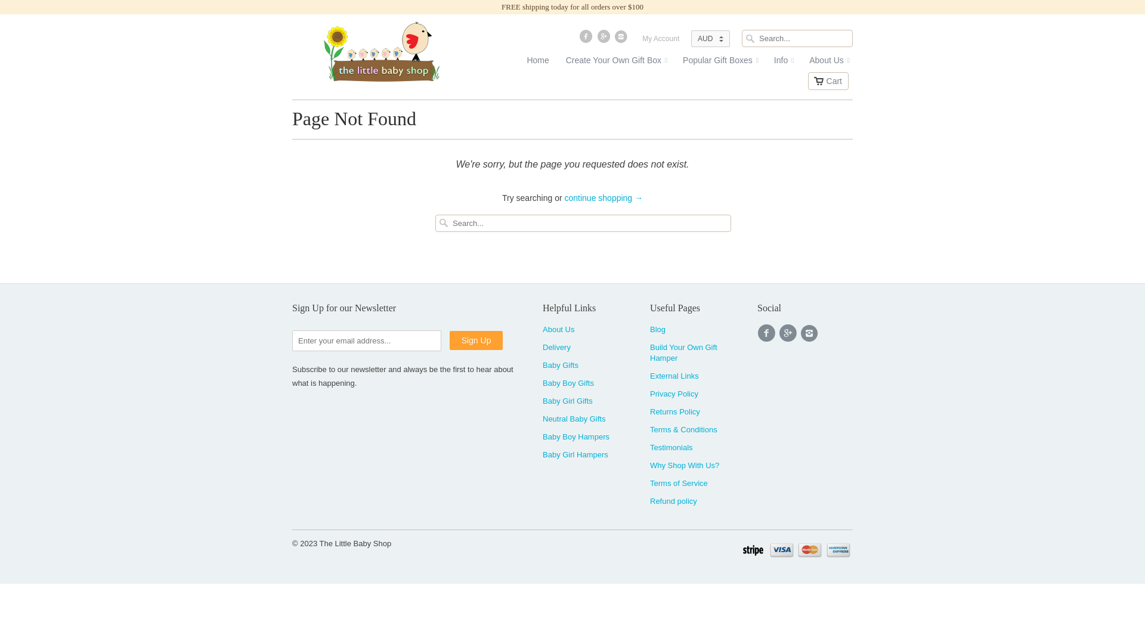 This screenshot has height=644, width=1145. Describe the element at coordinates (685, 465) in the screenshot. I see `Why Shop With Us?` at that location.